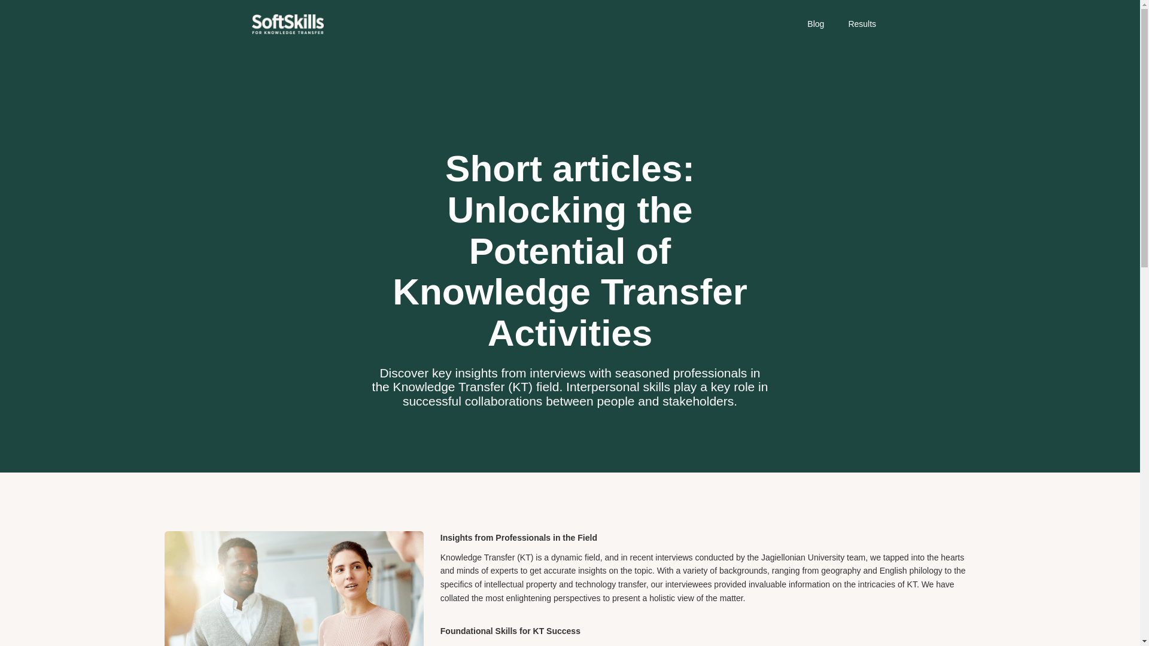 The width and height of the screenshot is (1149, 646). What do you see at coordinates (815, 24) in the screenshot?
I see `Blog` at bounding box center [815, 24].